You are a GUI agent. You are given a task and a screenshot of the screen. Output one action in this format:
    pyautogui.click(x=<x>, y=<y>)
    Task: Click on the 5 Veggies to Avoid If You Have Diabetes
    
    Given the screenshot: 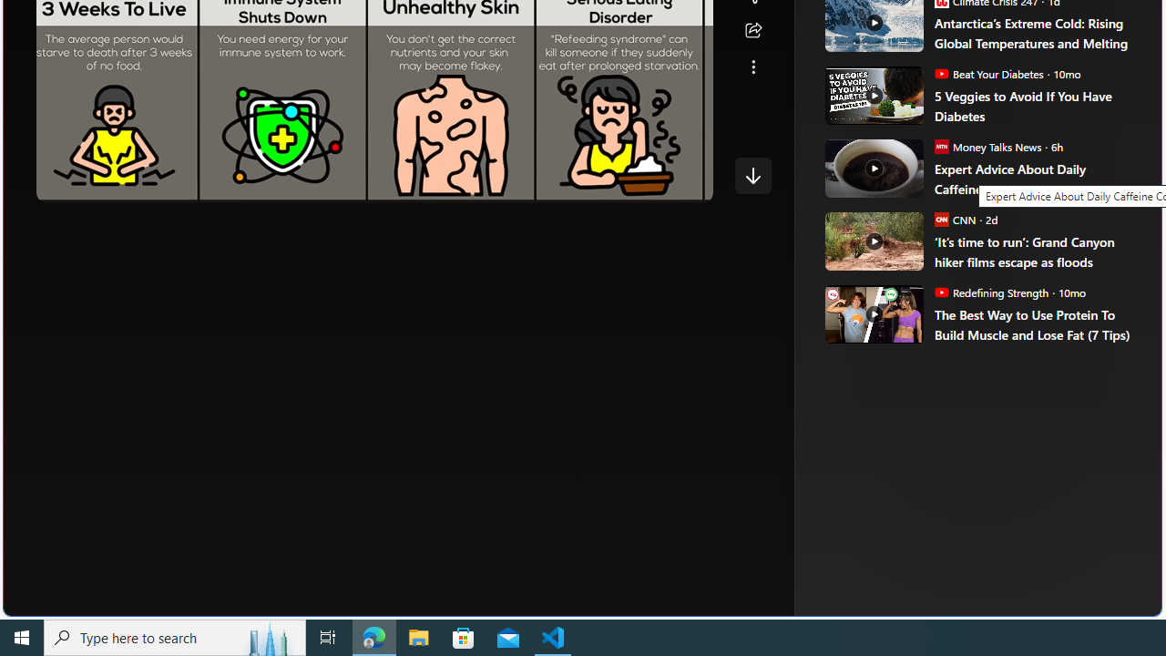 What is the action you would take?
    pyautogui.click(x=873, y=95)
    